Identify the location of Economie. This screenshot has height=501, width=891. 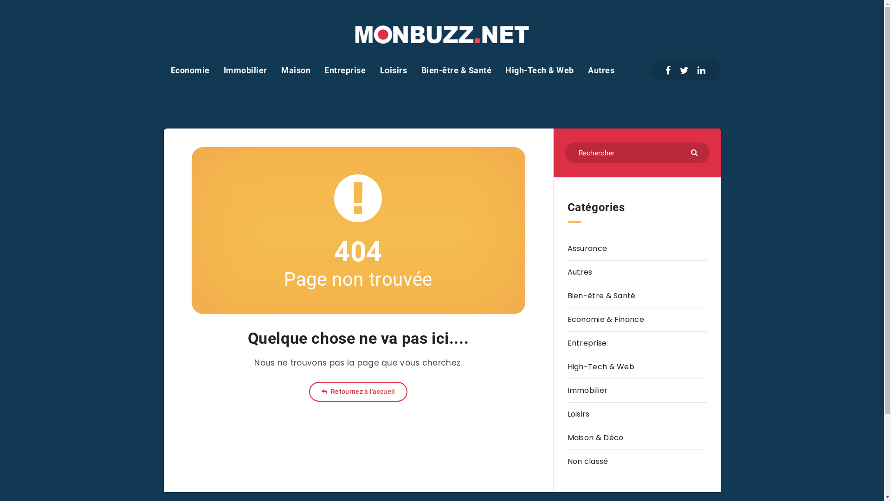
(190, 71).